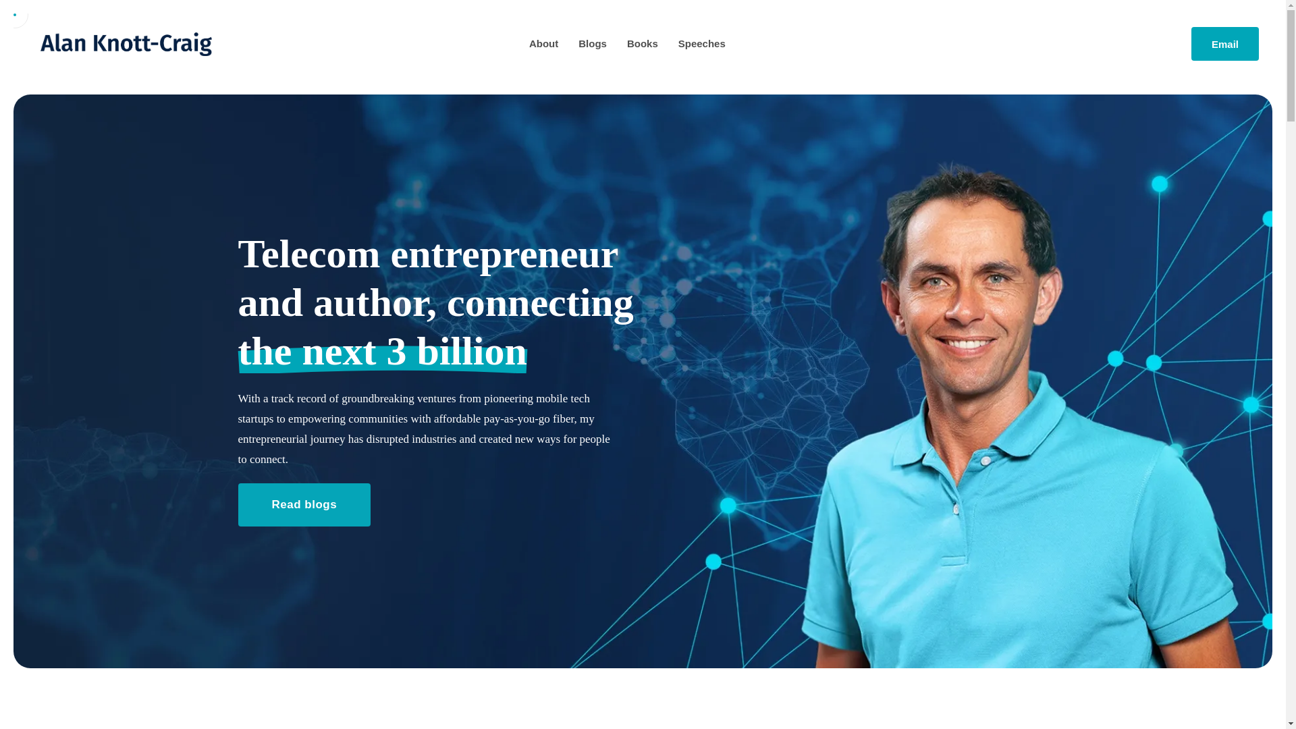  Describe the element at coordinates (702, 43) in the screenshot. I see `Speeches` at that location.